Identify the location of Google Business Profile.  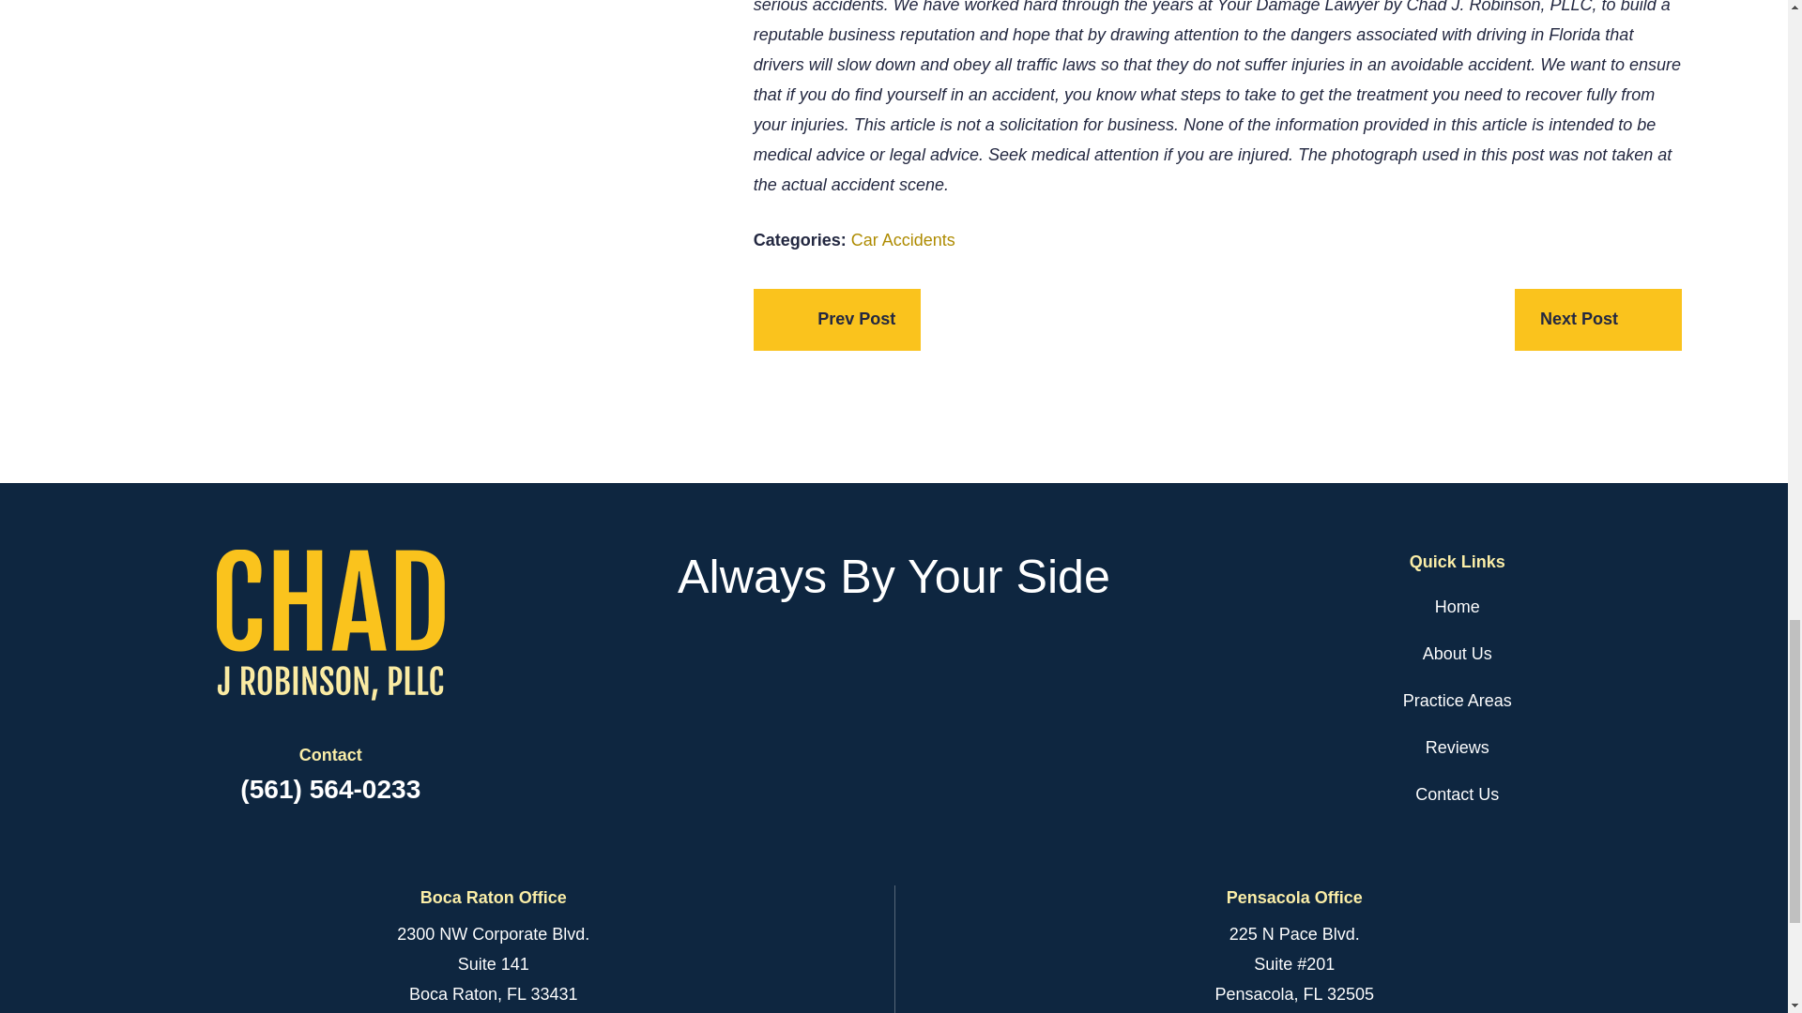
(942, 658).